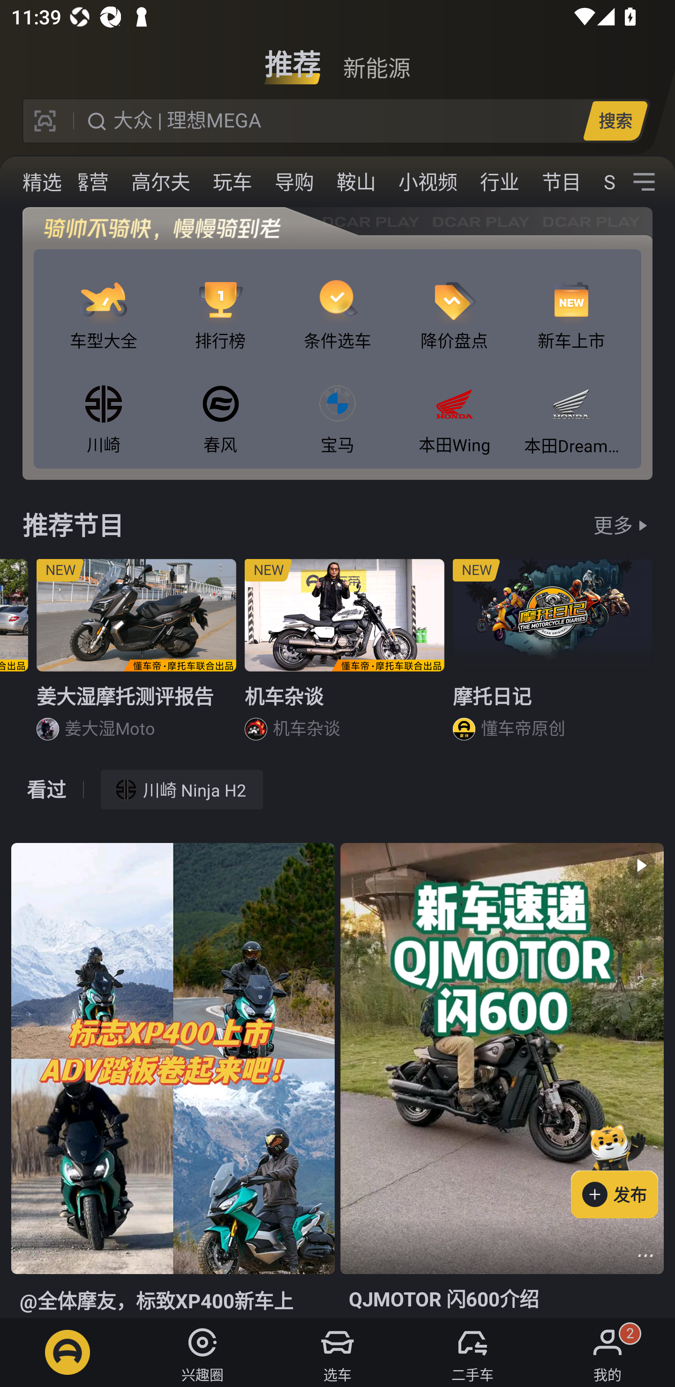 The height and width of the screenshot is (1387, 675). What do you see at coordinates (502, 1081) in the screenshot?
I see `  QJMOTOR 闪600介绍` at bounding box center [502, 1081].